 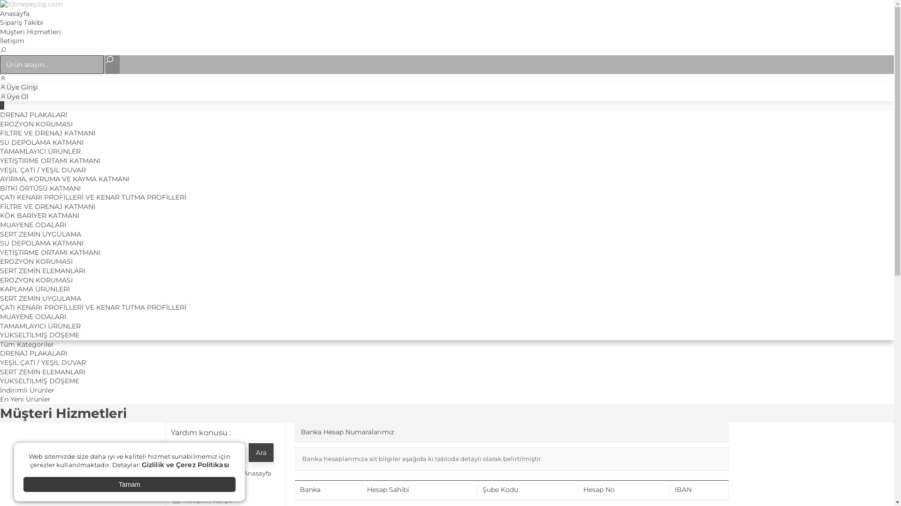 What do you see at coordinates (65, 179) in the screenshot?
I see `AYIRMA, KORUMA VE KAYMA KATMANI` at bounding box center [65, 179].